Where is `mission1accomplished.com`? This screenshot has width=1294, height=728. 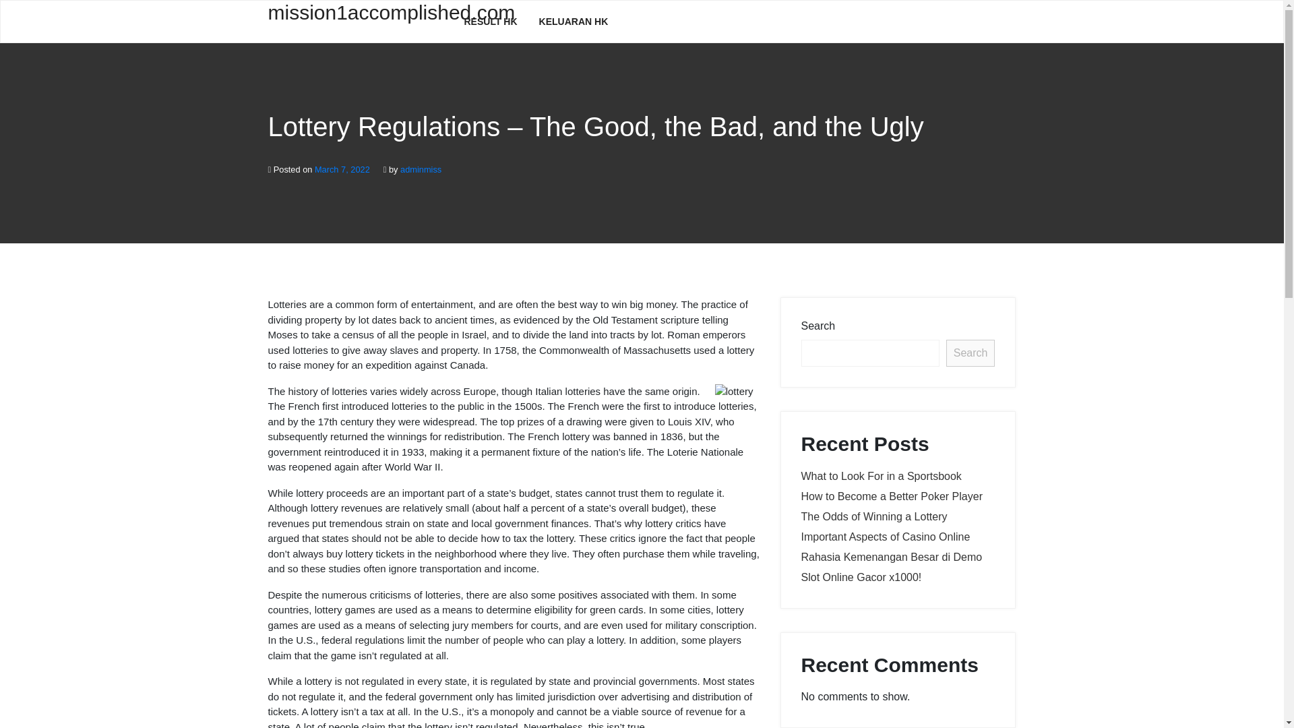
mission1accomplished.com is located at coordinates (356, 20).